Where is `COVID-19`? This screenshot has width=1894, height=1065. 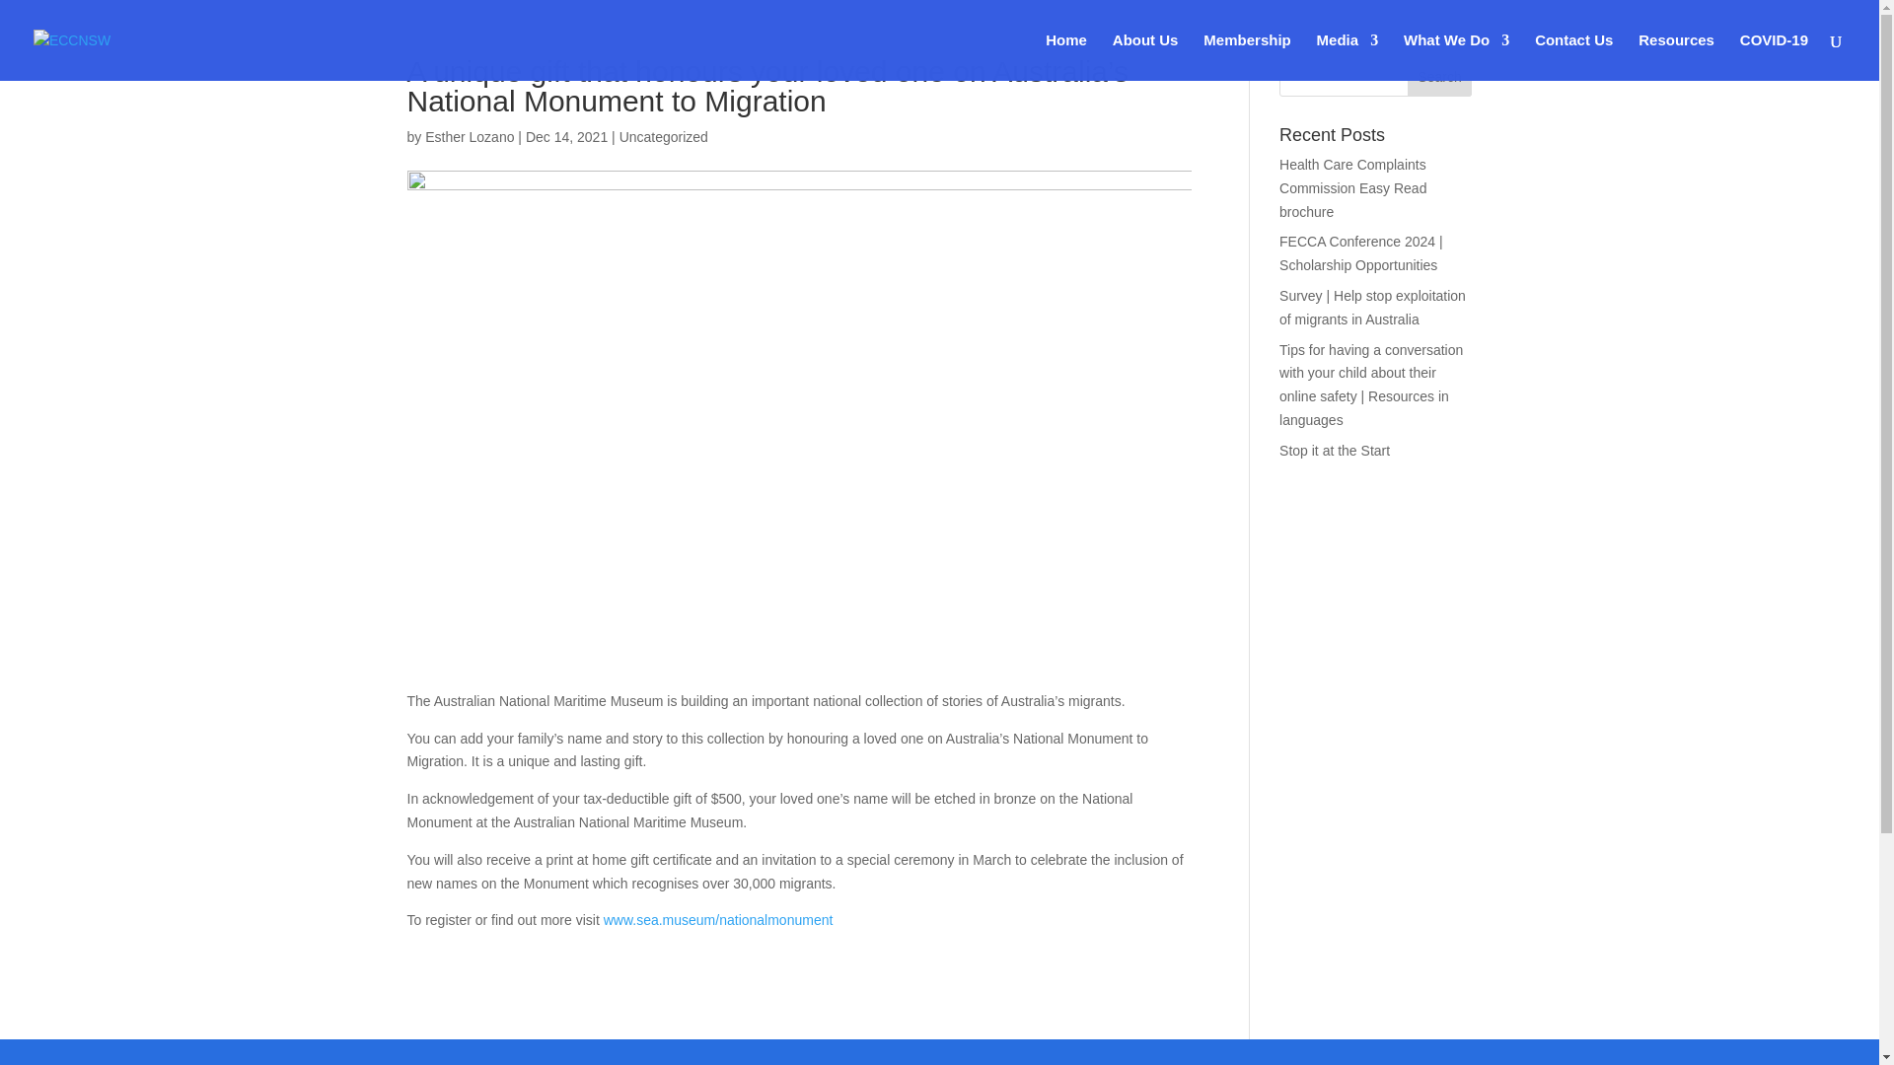
COVID-19 is located at coordinates (1774, 57).